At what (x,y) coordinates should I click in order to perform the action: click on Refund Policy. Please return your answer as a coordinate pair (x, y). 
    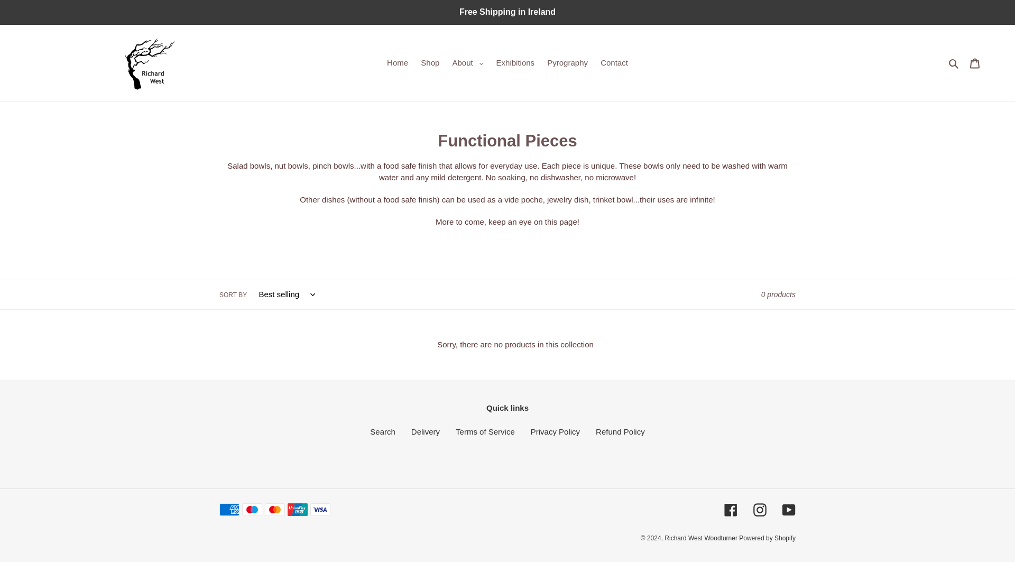
    Looking at the image, I should click on (620, 431).